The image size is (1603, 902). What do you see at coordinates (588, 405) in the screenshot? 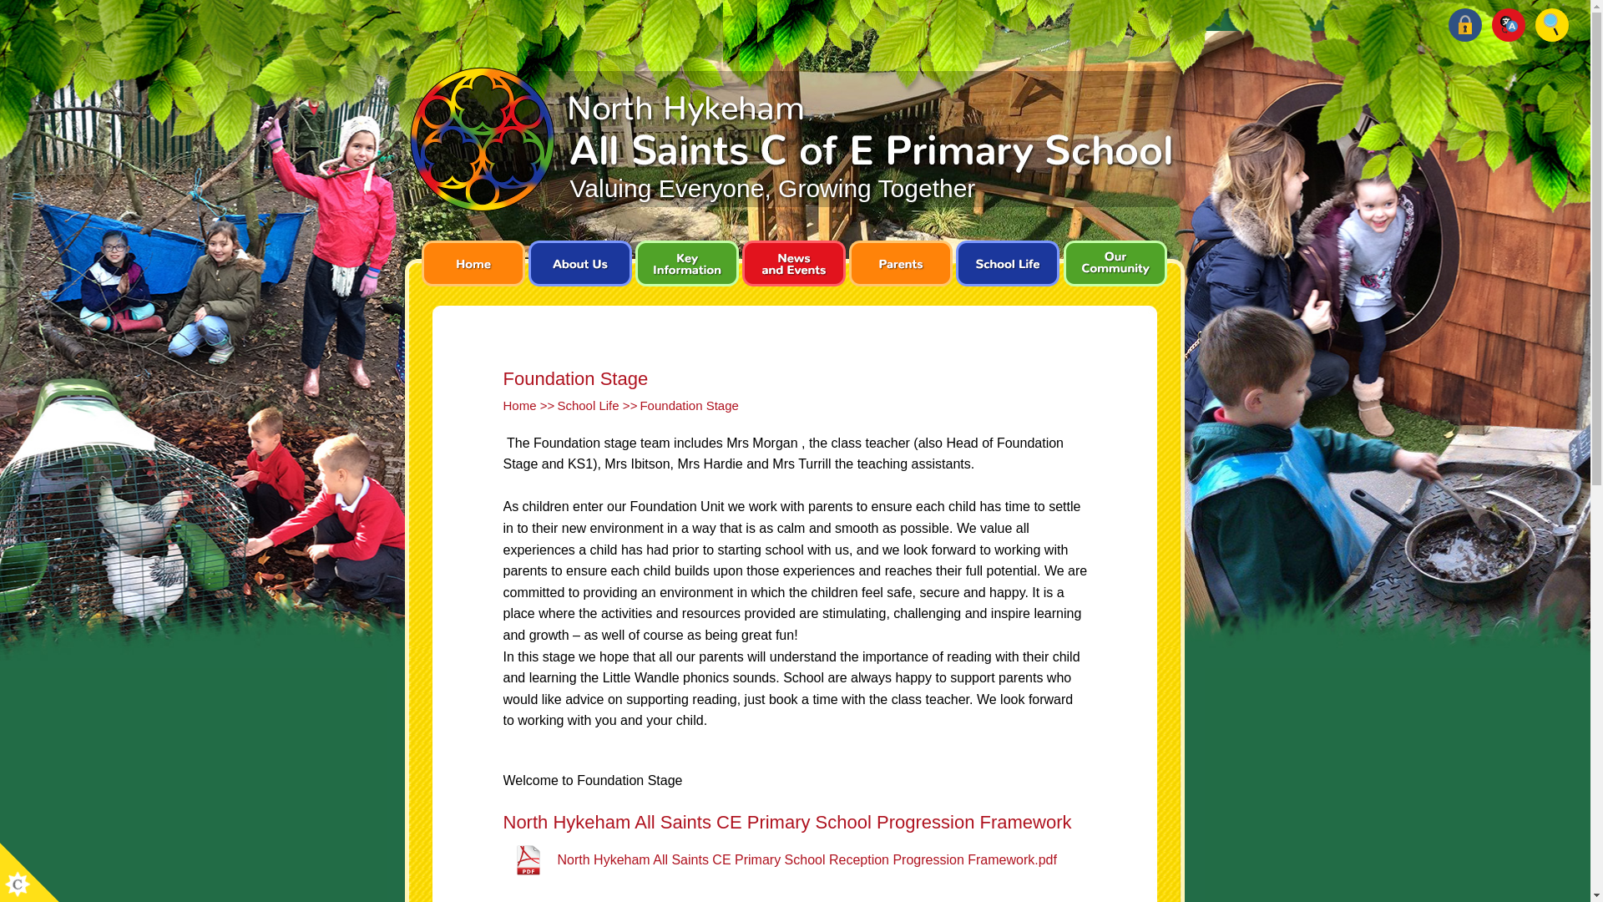
I see `School Life` at bounding box center [588, 405].